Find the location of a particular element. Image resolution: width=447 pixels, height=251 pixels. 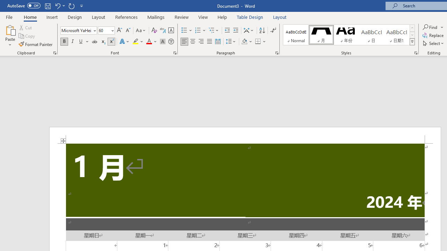

Clear Formatting is located at coordinates (154, 31).